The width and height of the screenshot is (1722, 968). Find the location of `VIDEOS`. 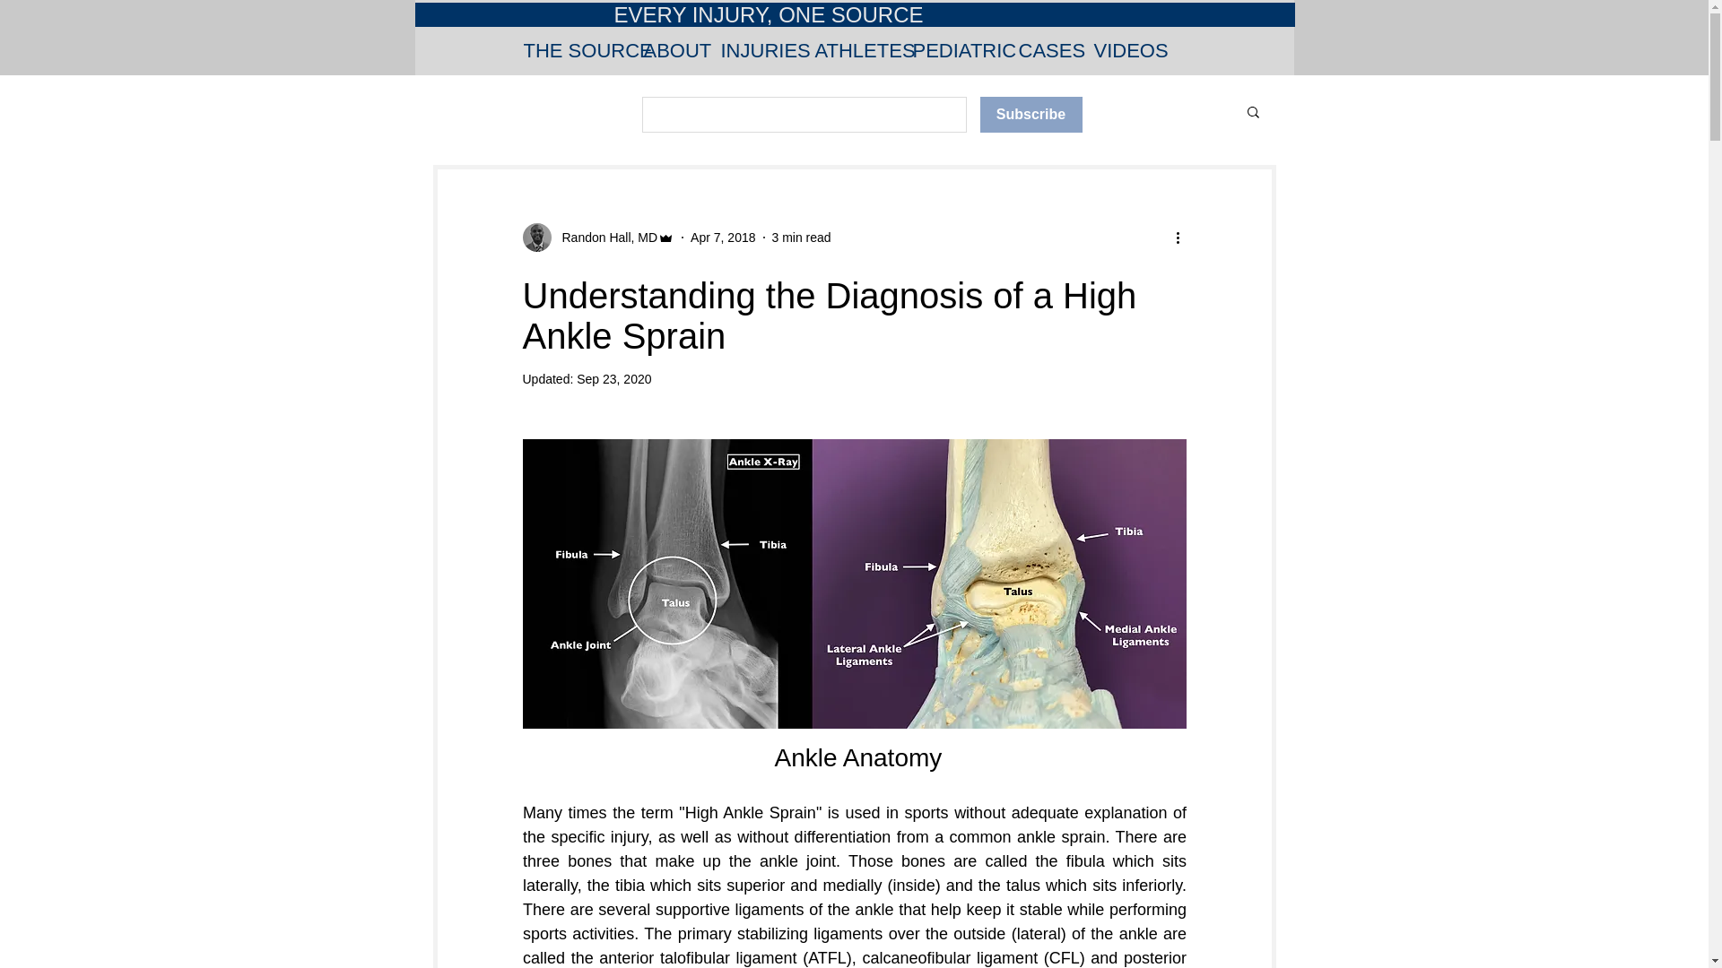

VIDEOS is located at coordinates (1119, 50).